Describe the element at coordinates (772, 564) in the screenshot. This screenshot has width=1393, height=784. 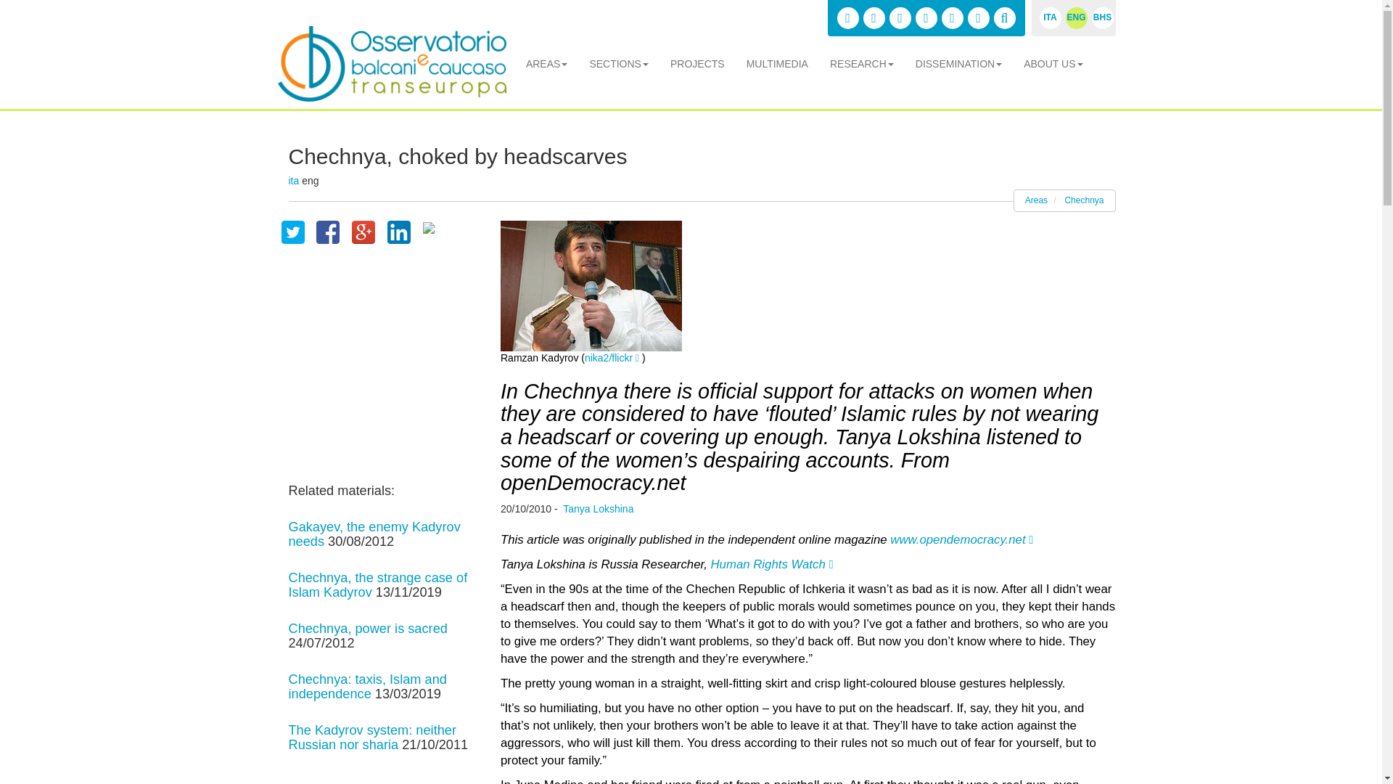
I see `Link a Human Rights Watch` at that location.